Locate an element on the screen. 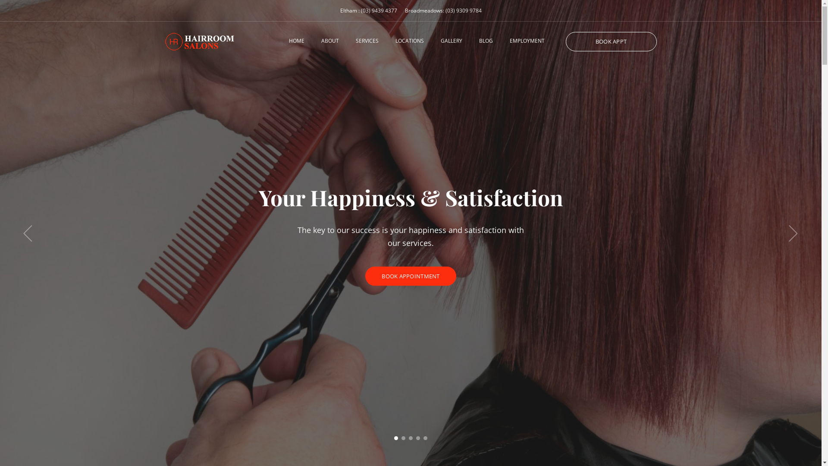 This screenshot has width=828, height=466. EMPLOYMENT is located at coordinates (527, 41).